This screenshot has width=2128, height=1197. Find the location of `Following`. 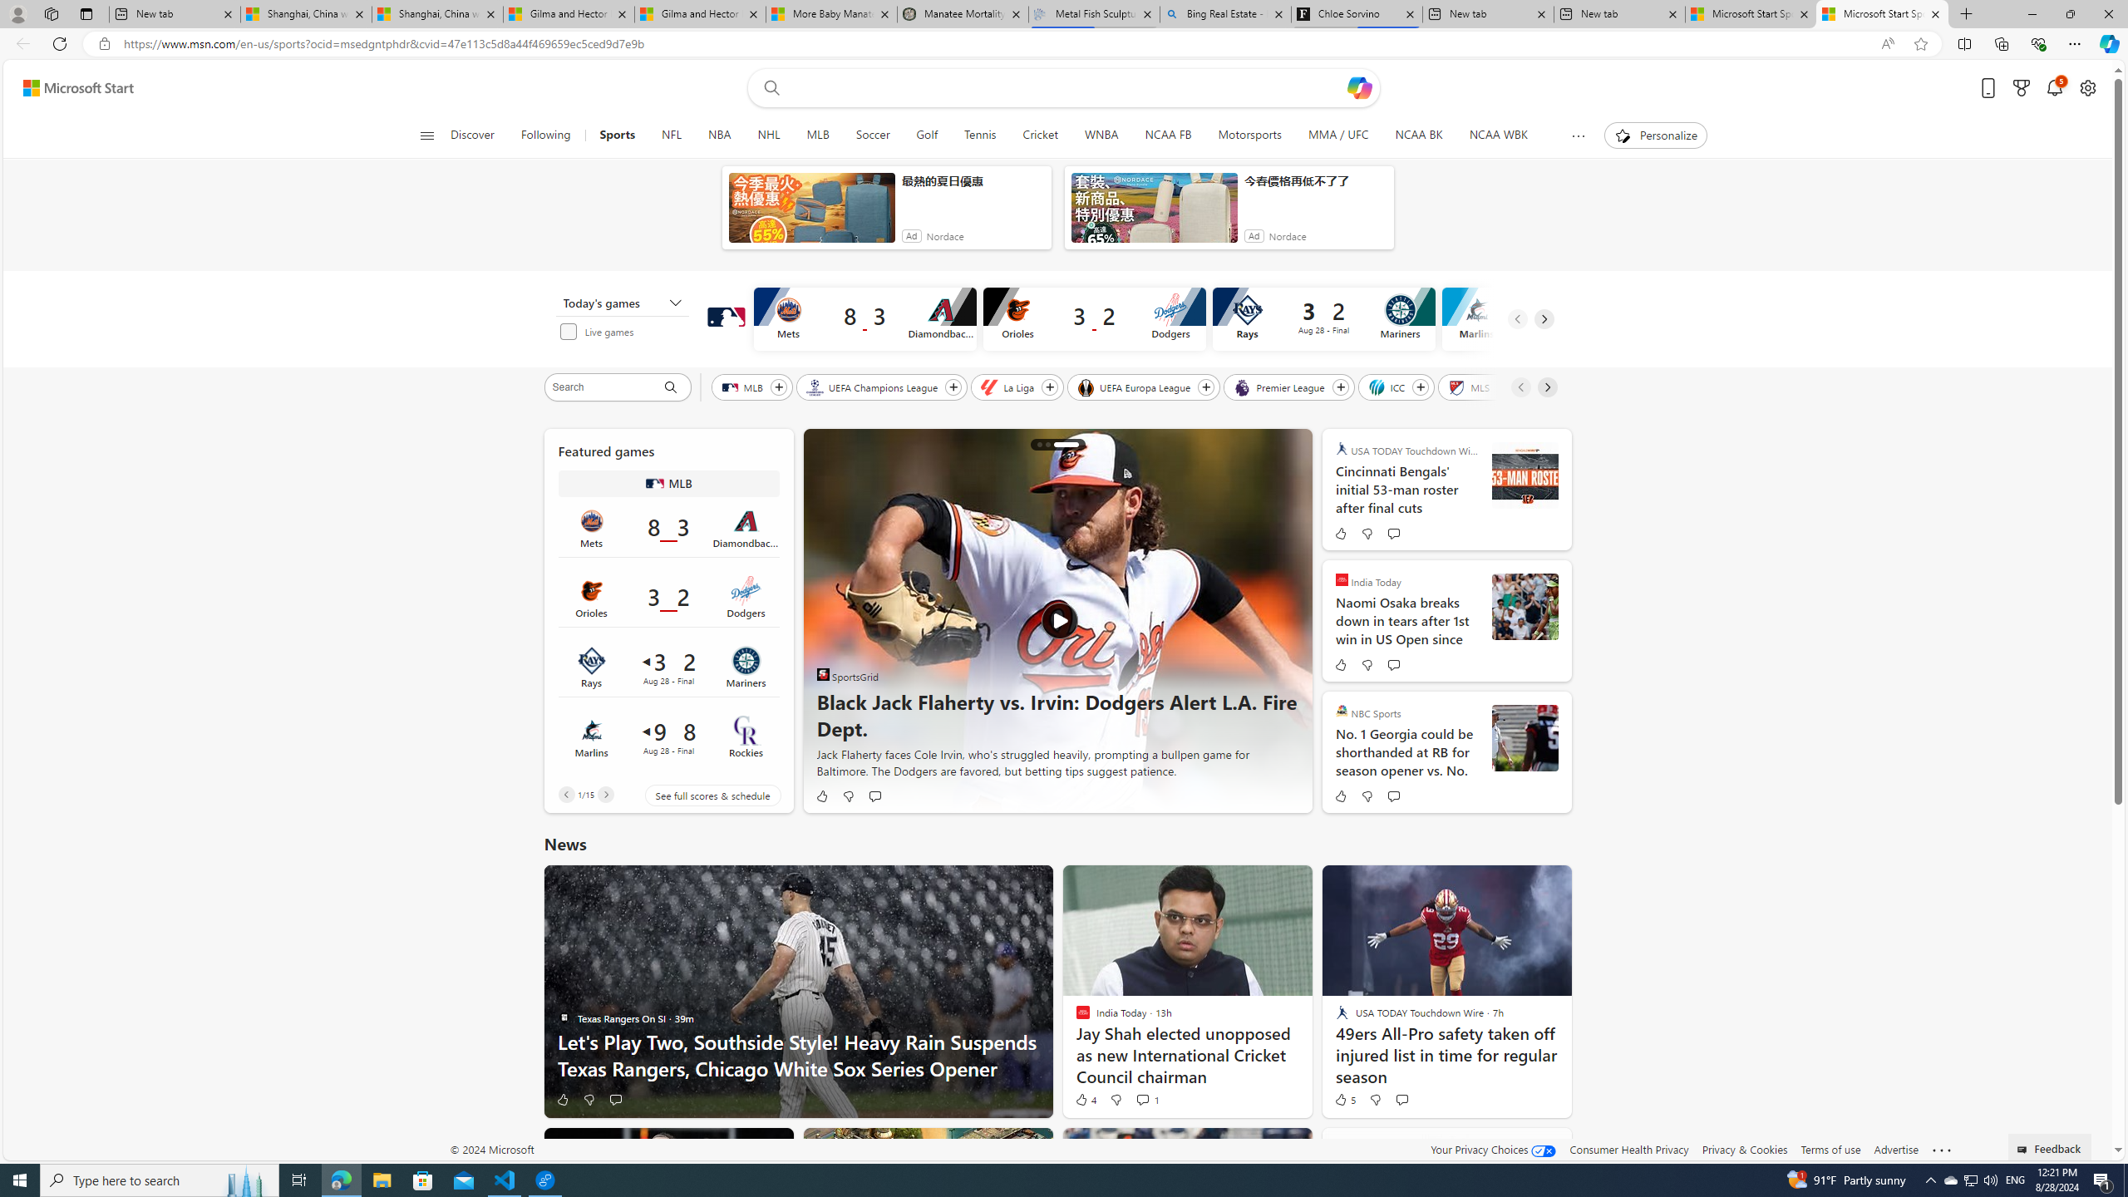

Following is located at coordinates (545, 135).